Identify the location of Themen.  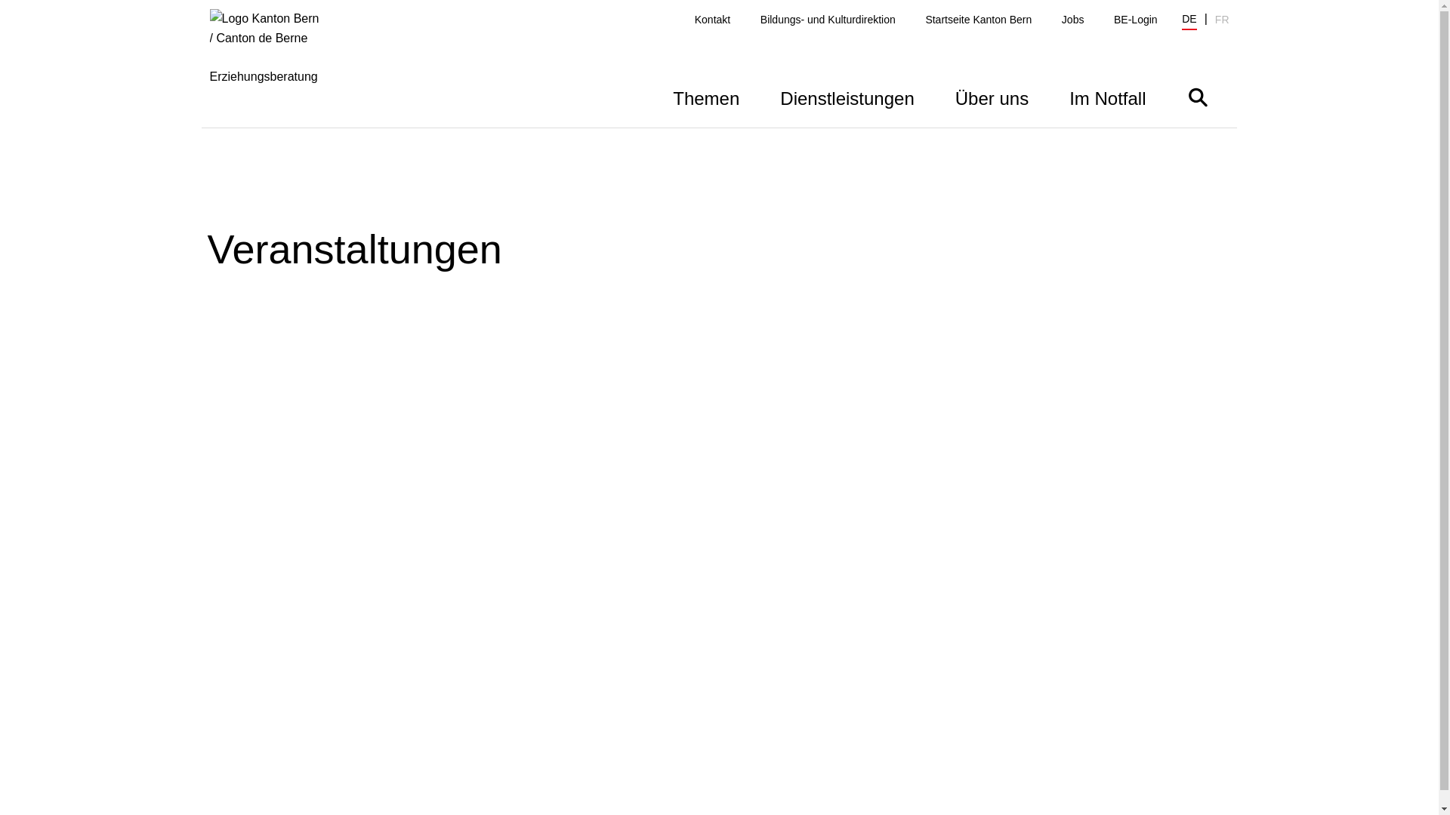
(706, 97).